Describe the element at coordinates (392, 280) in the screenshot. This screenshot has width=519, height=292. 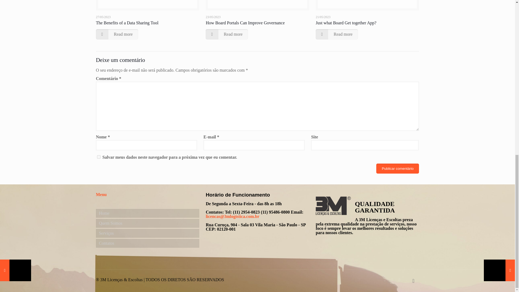
I see `Facebook` at that location.